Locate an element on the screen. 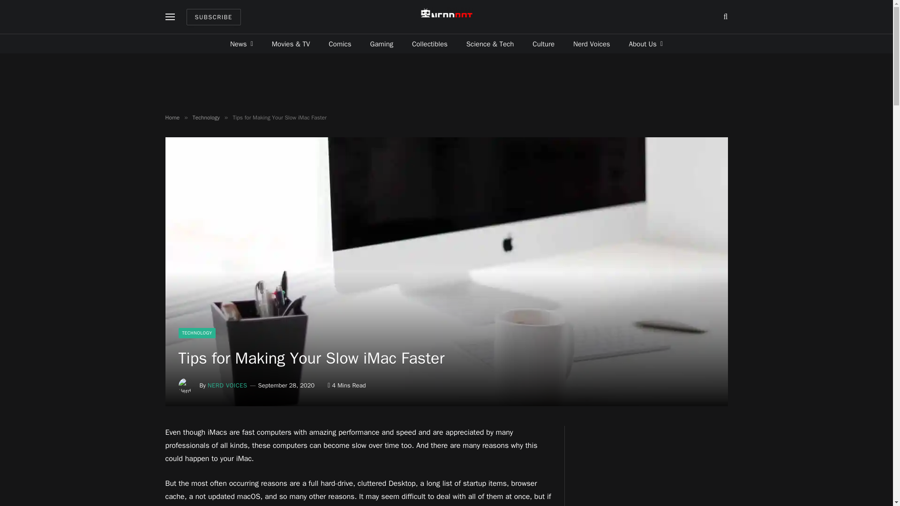 This screenshot has width=900, height=506. Technology is located at coordinates (206, 118).